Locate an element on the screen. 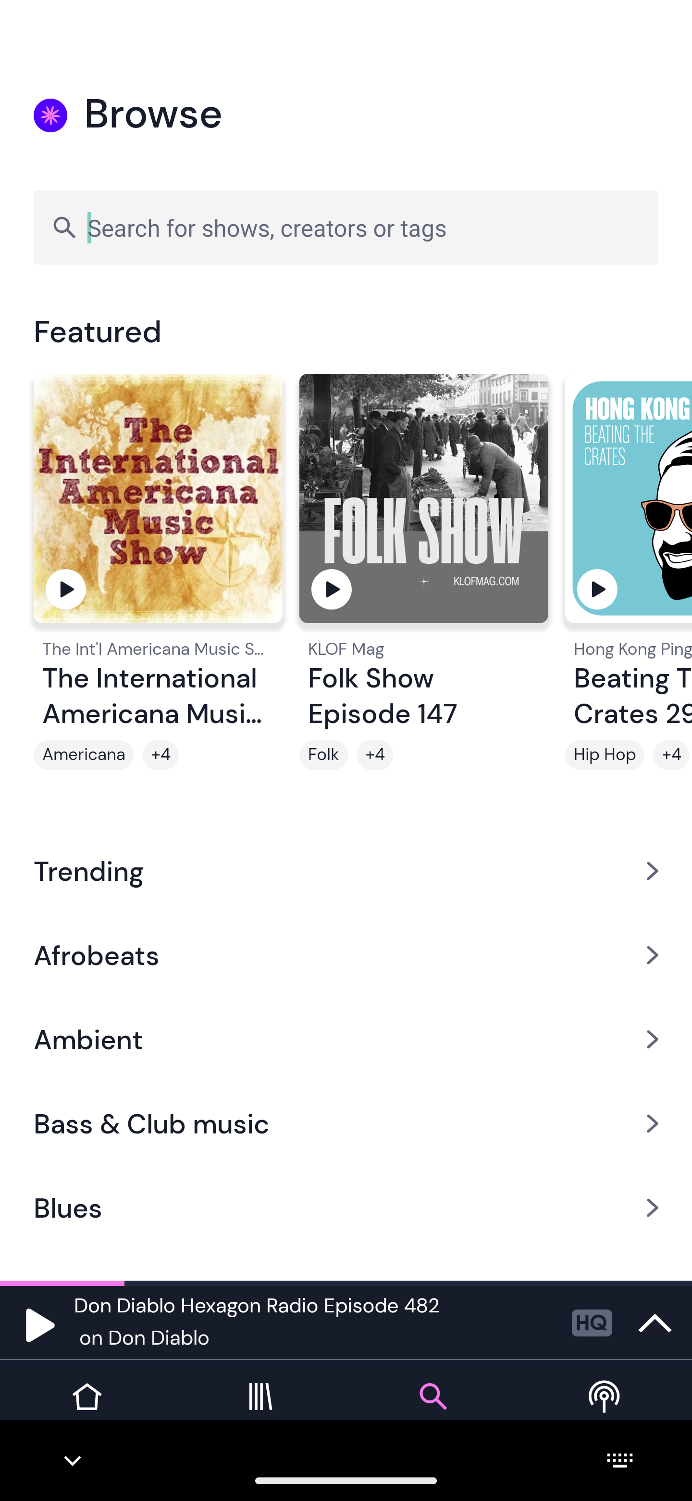 Image resolution: width=692 pixels, height=1501 pixels. Trending is located at coordinates (346, 870).